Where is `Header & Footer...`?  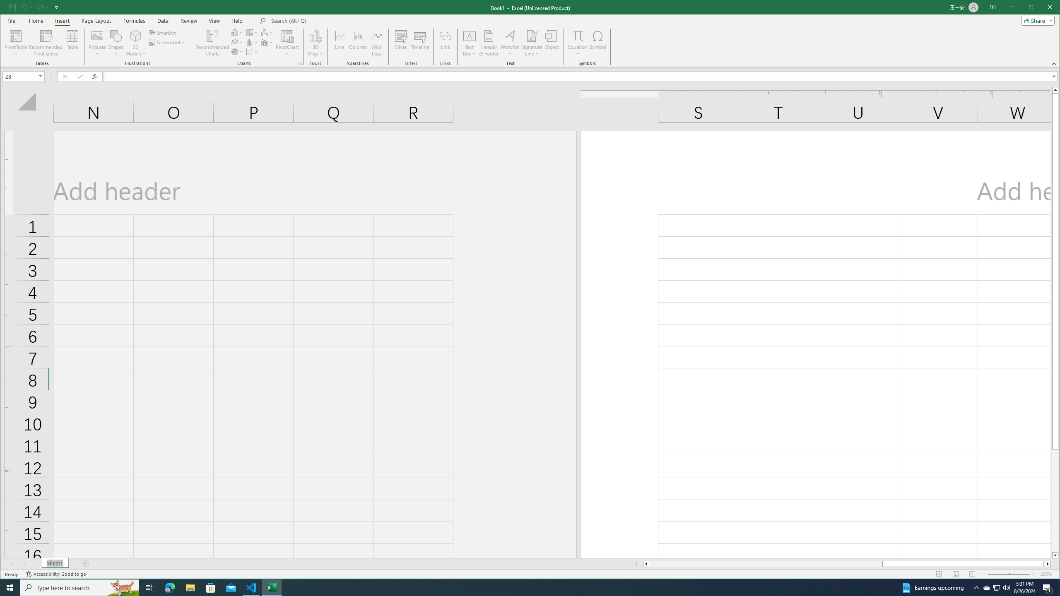
Header & Footer... is located at coordinates (489, 43).